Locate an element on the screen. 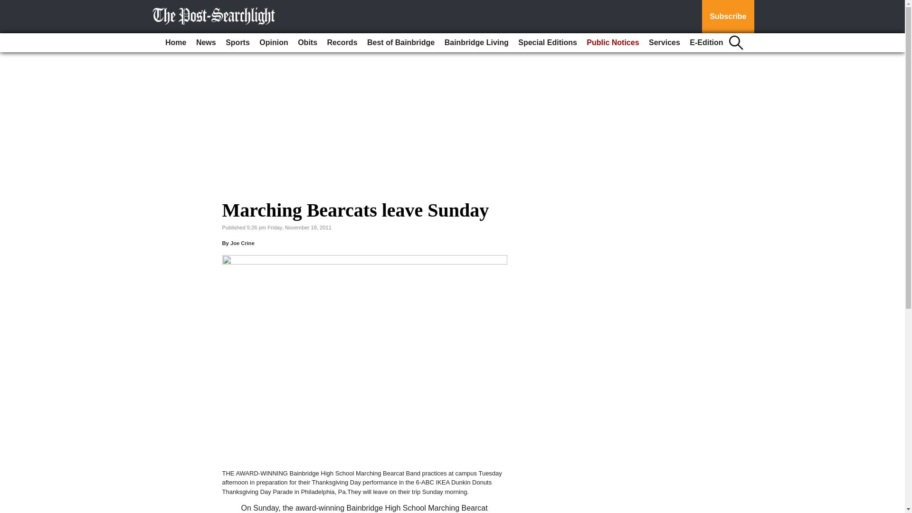 This screenshot has width=912, height=513. Go is located at coordinates (9, 6).